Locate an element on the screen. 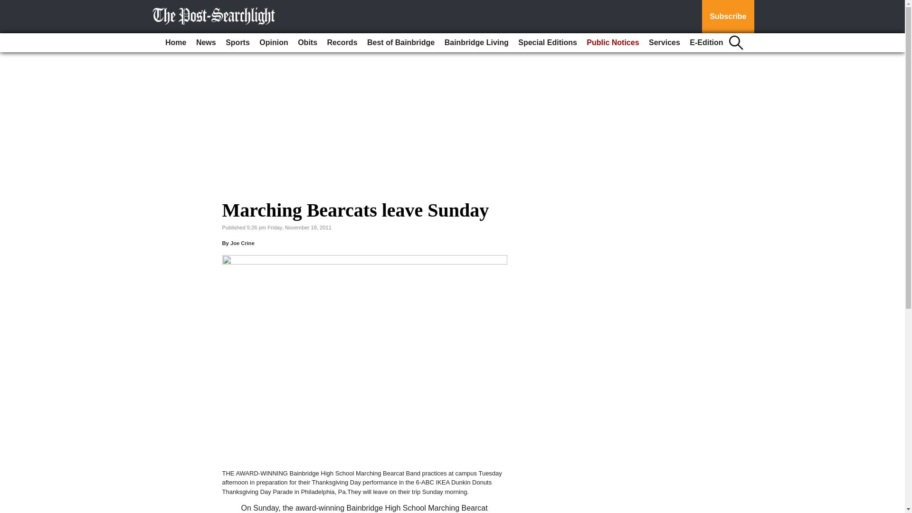 This screenshot has width=912, height=513. Go is located at coordinates (9, 6).